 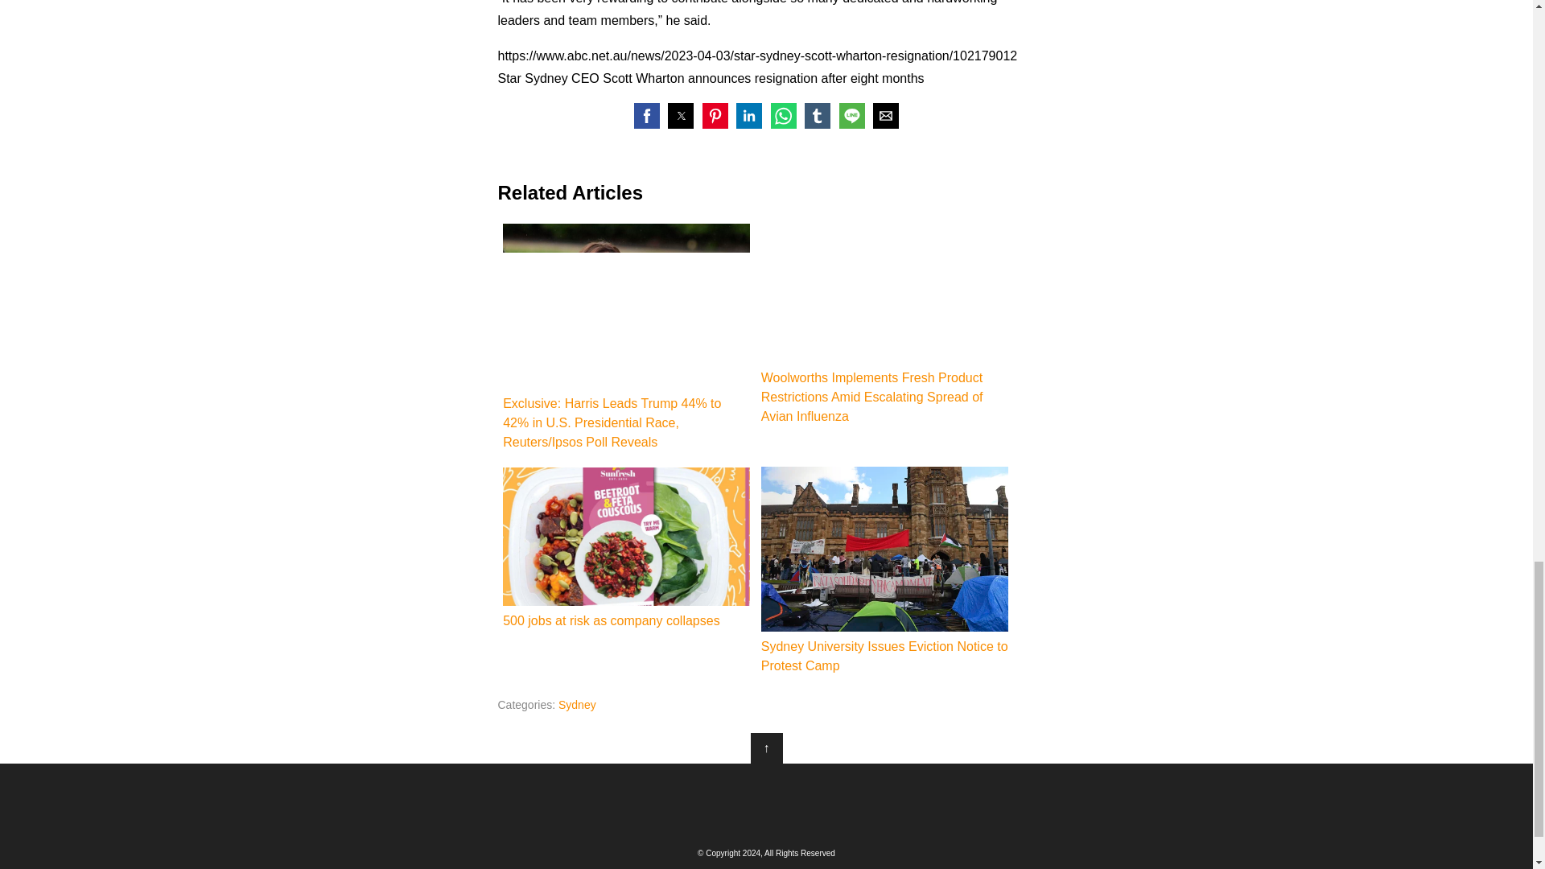 I want to click on Sydney, so click(x=577, y=705).